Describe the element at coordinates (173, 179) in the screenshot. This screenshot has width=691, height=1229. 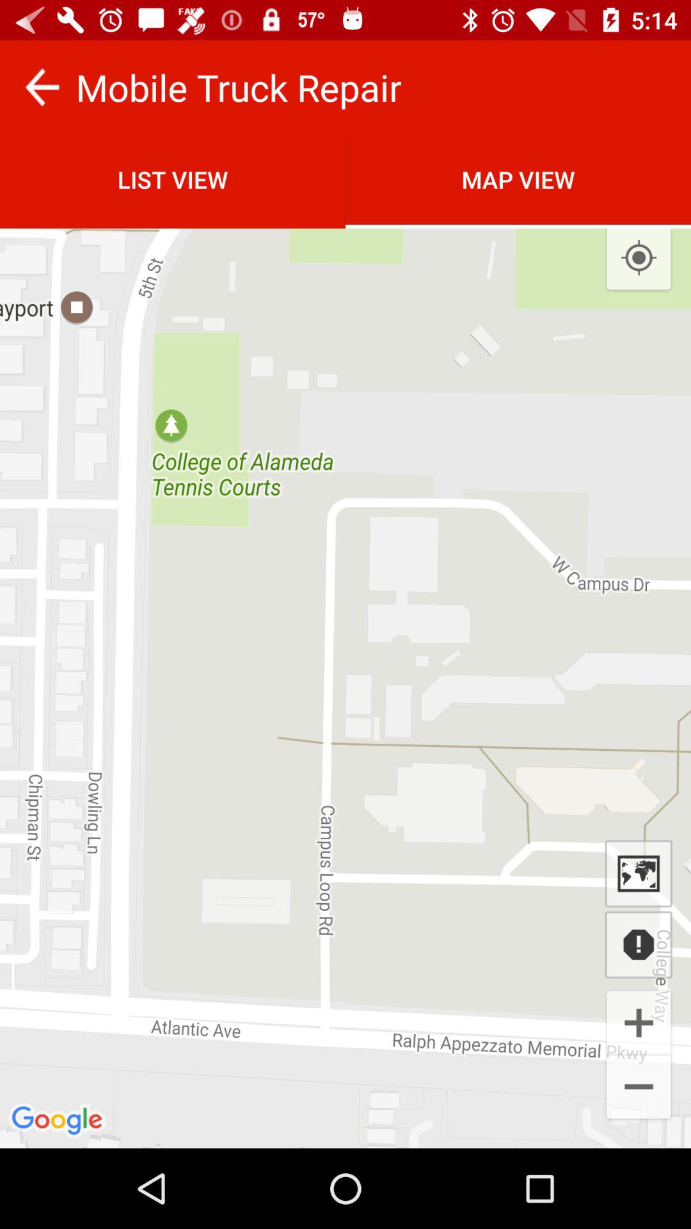
I see `swipe to list view item` at that location.